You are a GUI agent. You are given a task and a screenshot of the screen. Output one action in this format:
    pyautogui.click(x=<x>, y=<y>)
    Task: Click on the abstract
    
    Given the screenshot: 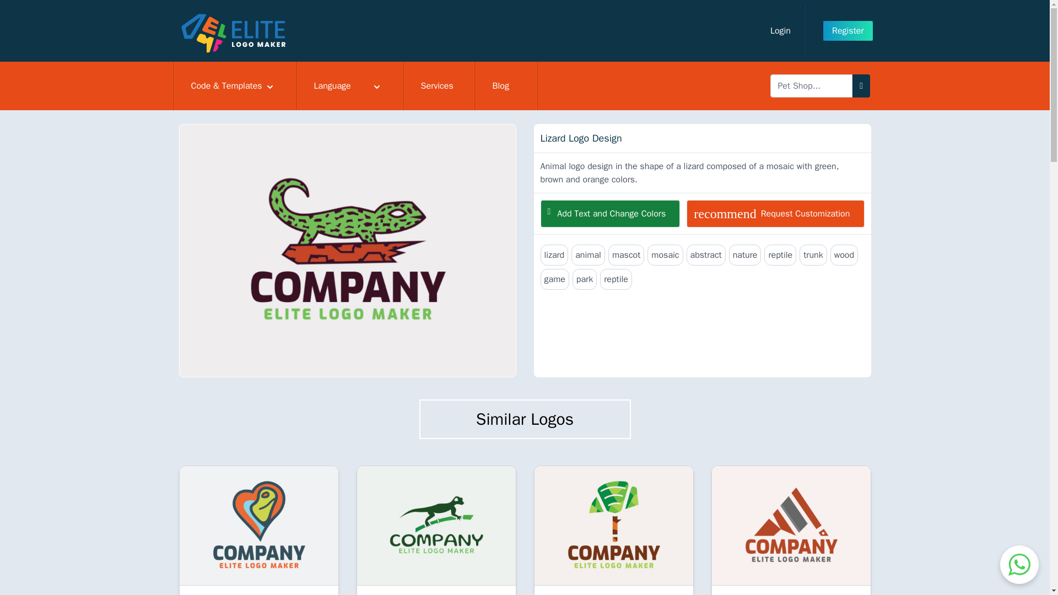 What is the action you would take?
    pyautogui.click(x=665, y=255)
    